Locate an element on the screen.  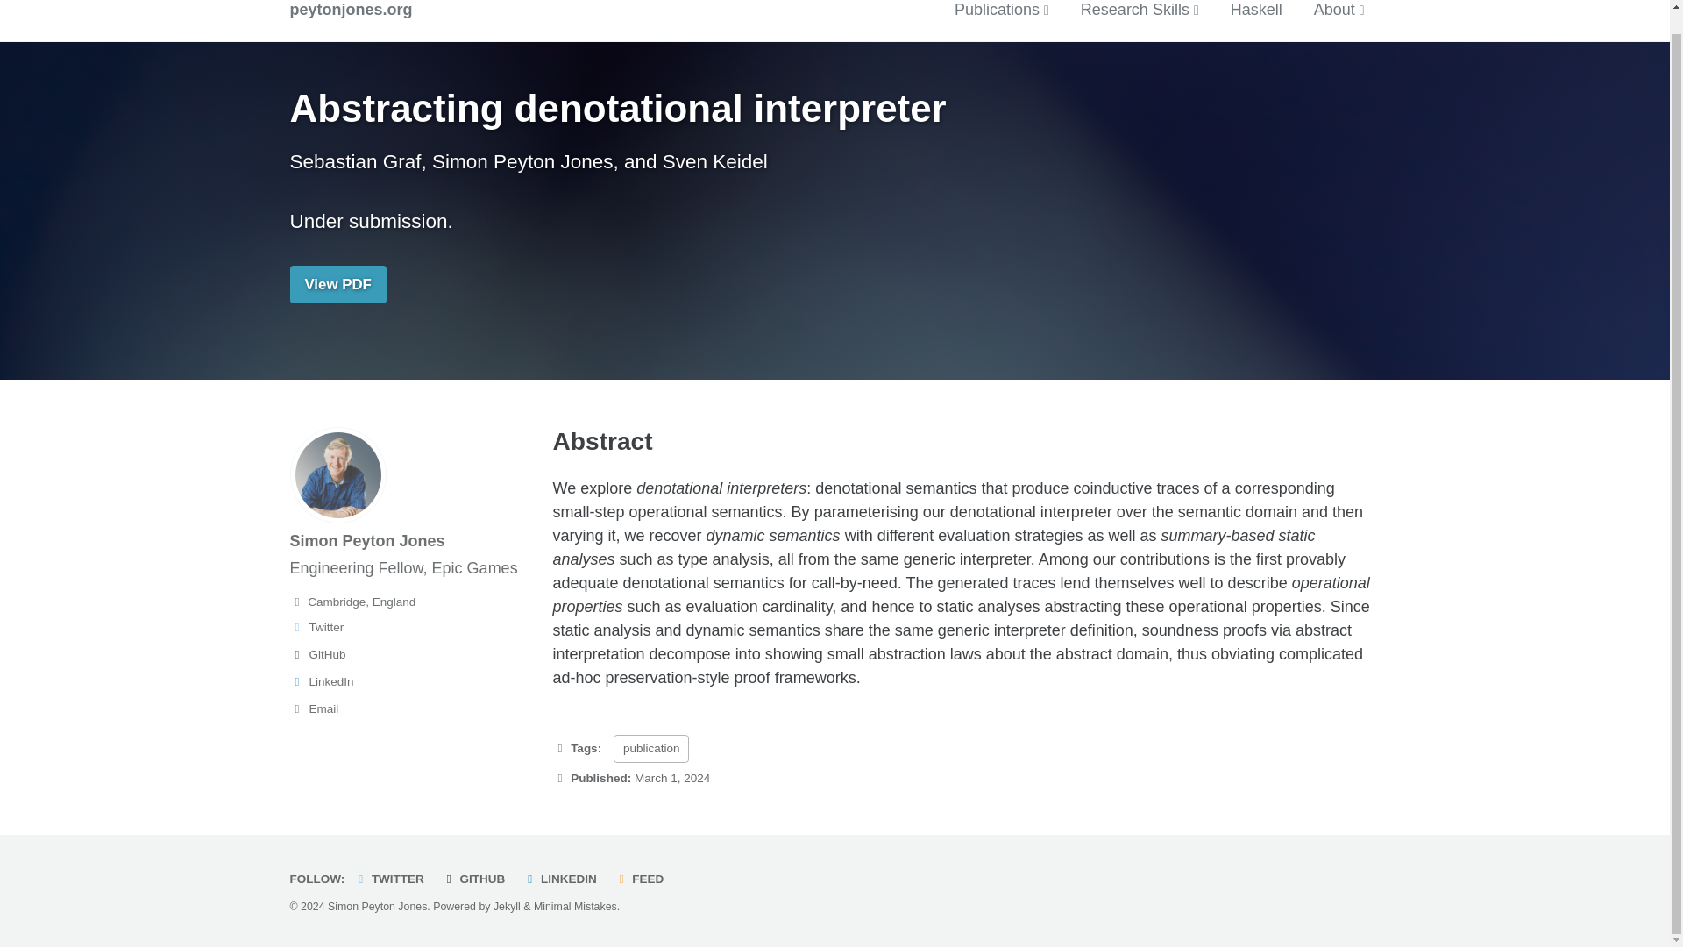
FEED is located at coordinates (643, 879).